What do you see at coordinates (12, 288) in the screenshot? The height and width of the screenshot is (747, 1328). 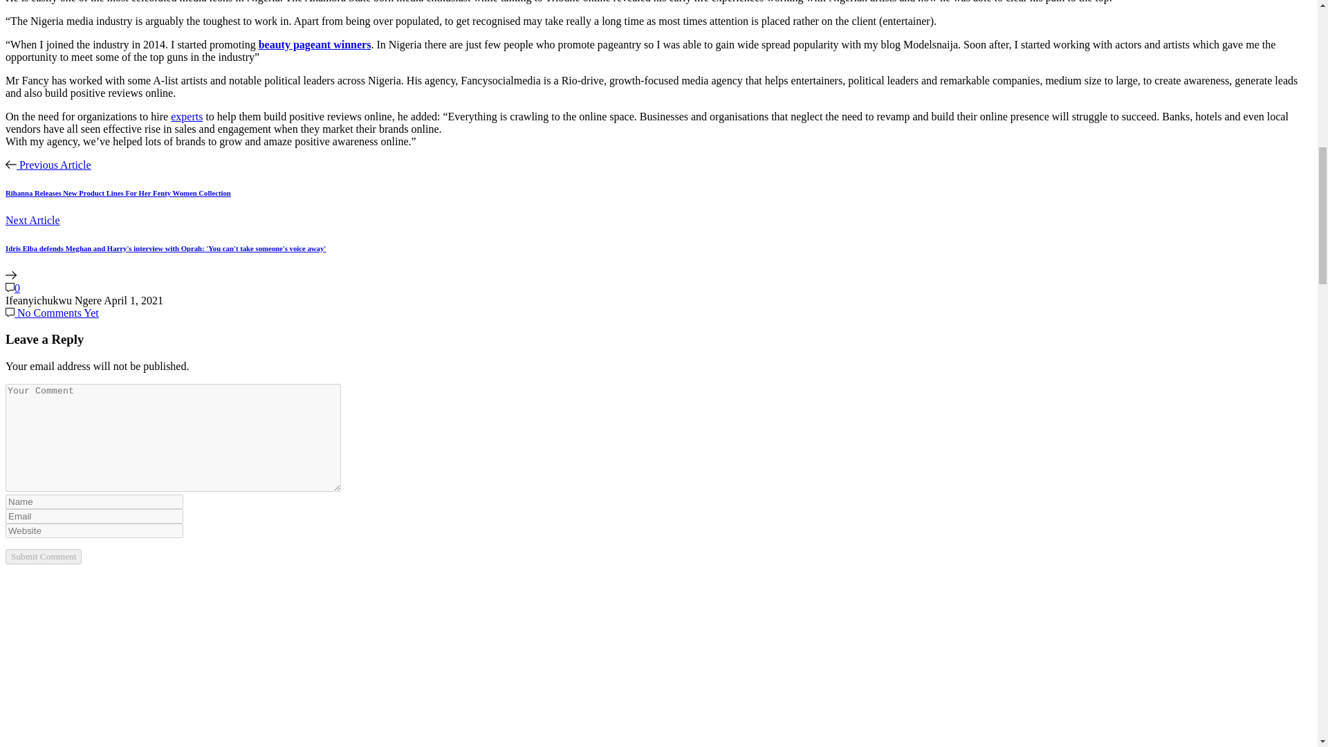 I see `0` at bounding box center [12, 288].